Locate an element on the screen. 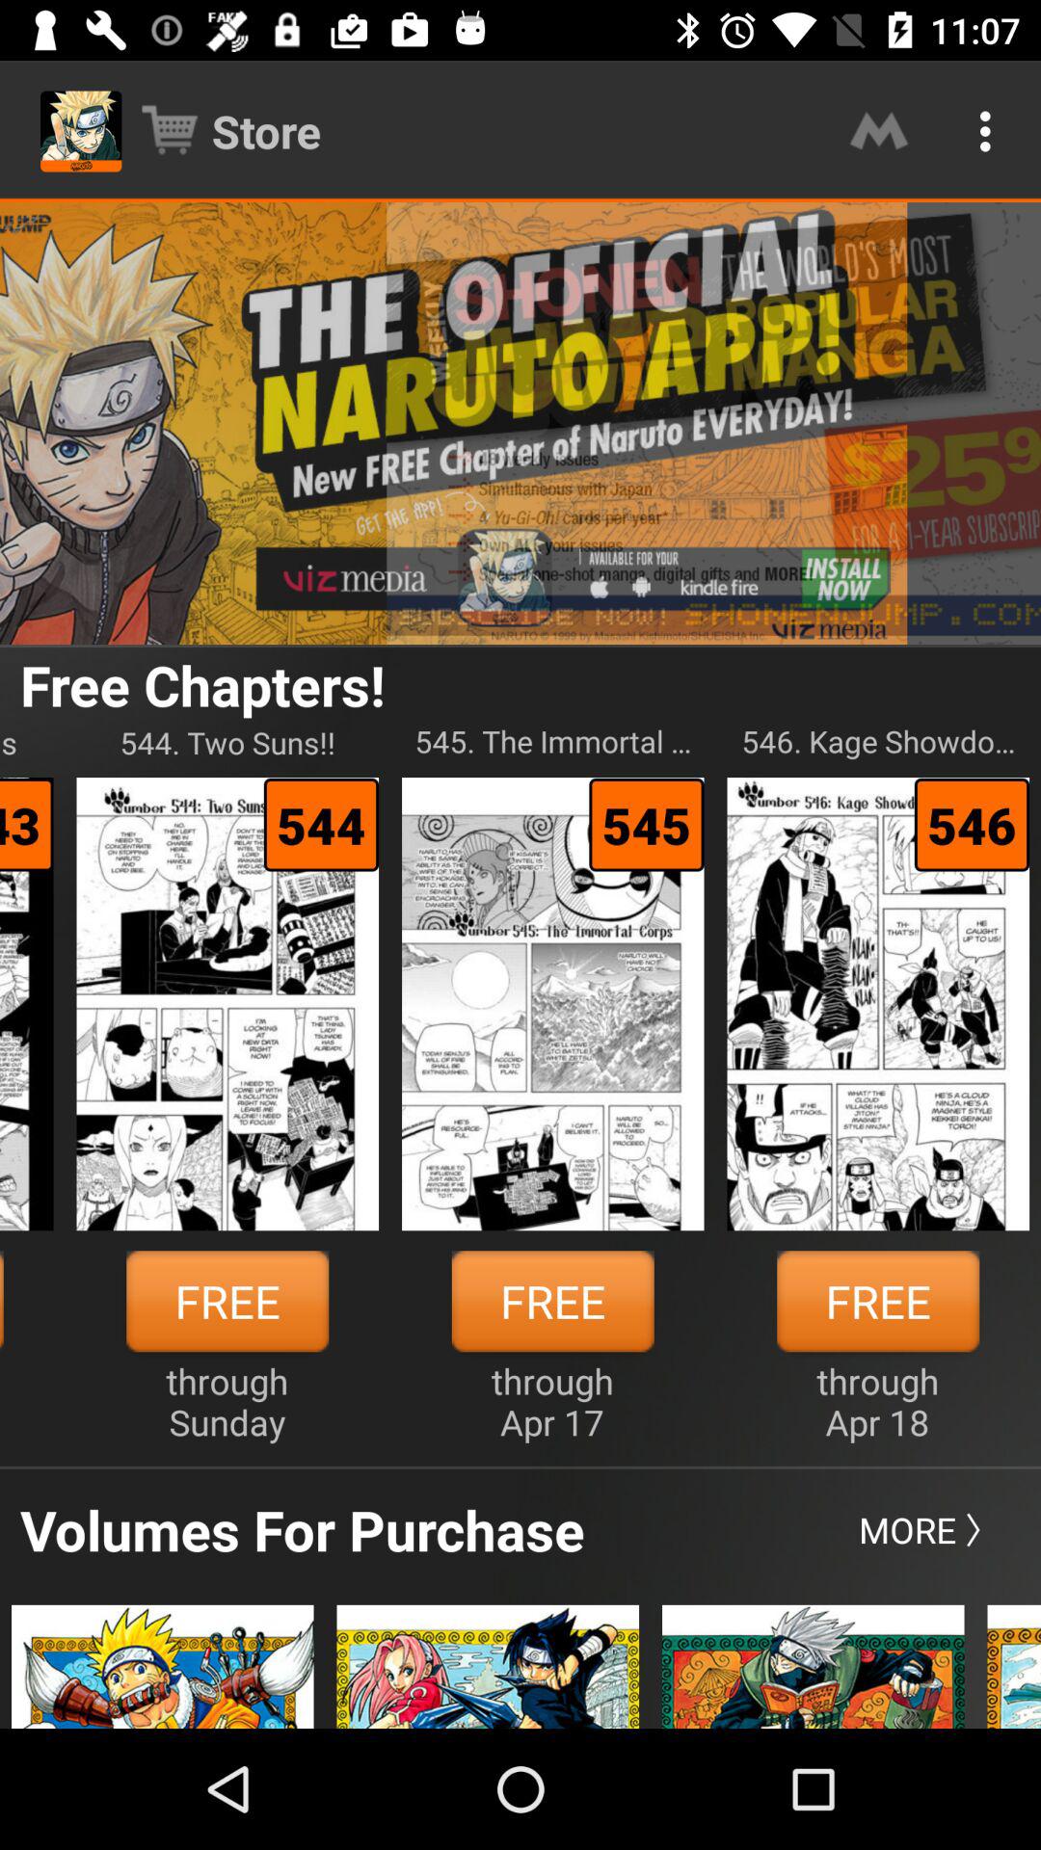 The image size is (1041, 1850). jump until 545 the immortal is located at coordinates (553, 742).